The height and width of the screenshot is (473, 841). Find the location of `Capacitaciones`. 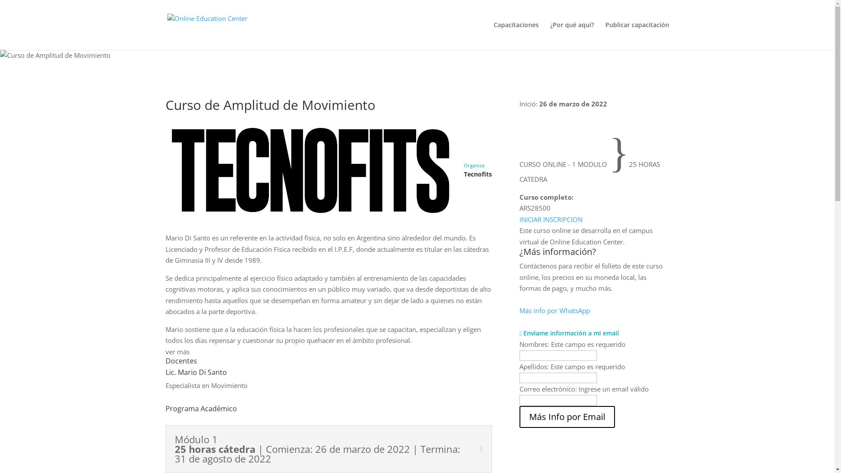

Capacitaciones is located at coordinates (516, 36).